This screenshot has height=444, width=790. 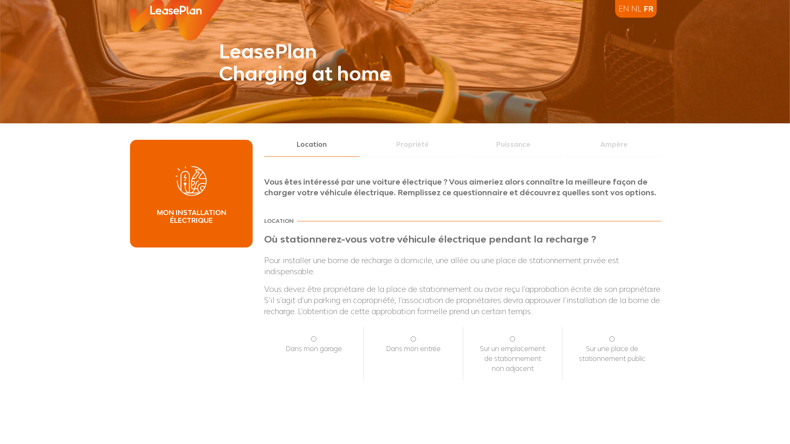 What do you see at coordinates (636, 9) in the screenshot?
I see `NL` at bounding box center [636, 9].